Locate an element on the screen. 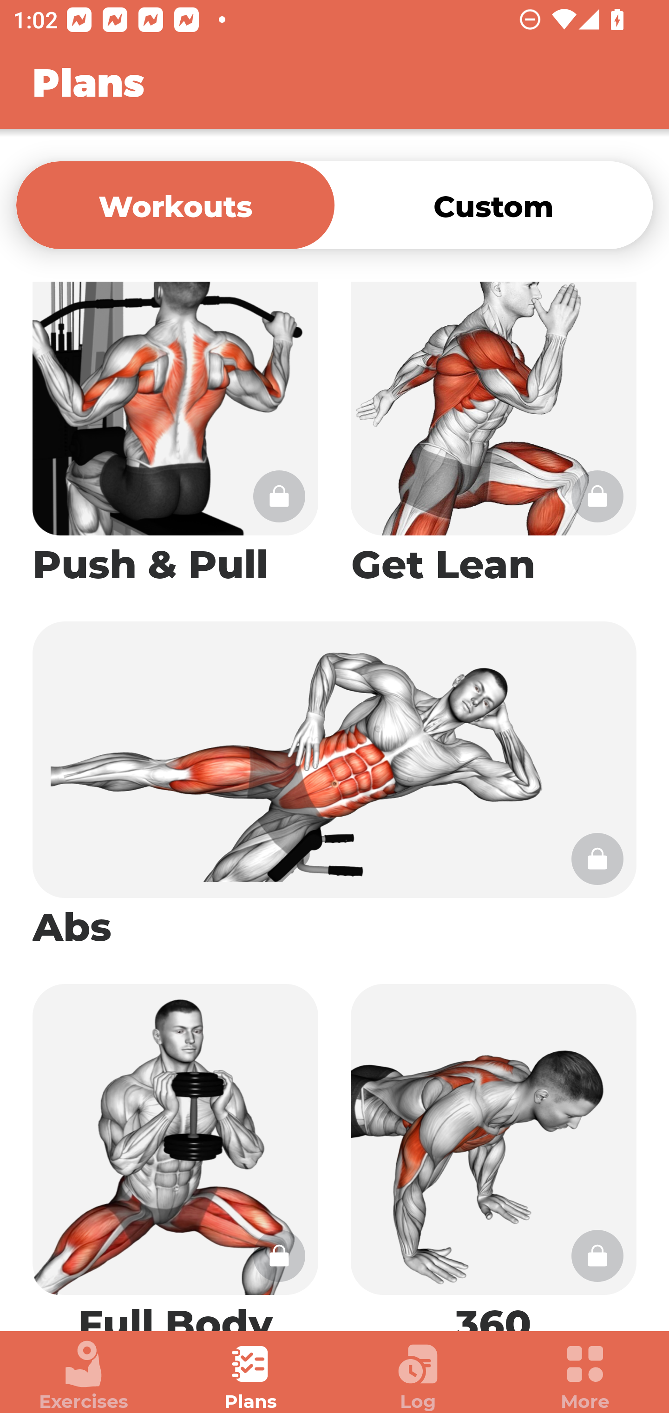 The height and width of the screenshot is (1413, 669). Plans is located at coordinates (251, 1376).